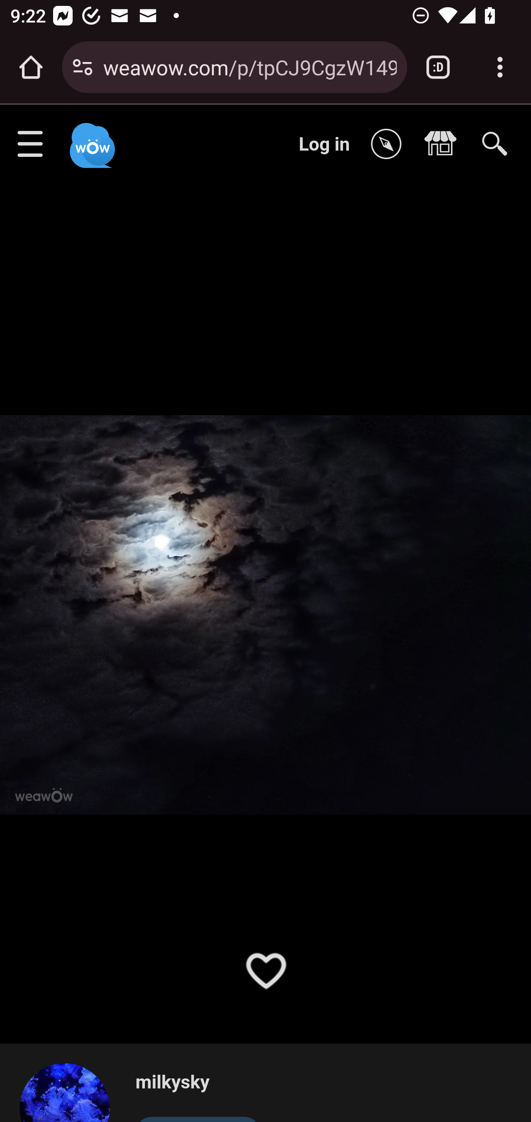 The height and width of the screenshot is (1122, 531). Describe the element at coordinates (444, 145) in the screenshot. I see `` at that location.